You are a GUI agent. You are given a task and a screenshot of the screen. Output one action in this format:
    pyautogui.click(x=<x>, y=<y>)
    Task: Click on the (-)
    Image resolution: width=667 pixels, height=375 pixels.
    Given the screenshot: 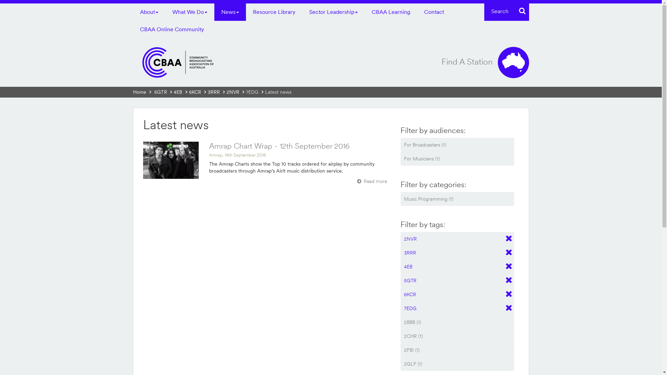 What is the action you would take?
    pyautogui.click(x=458, y=253)
    